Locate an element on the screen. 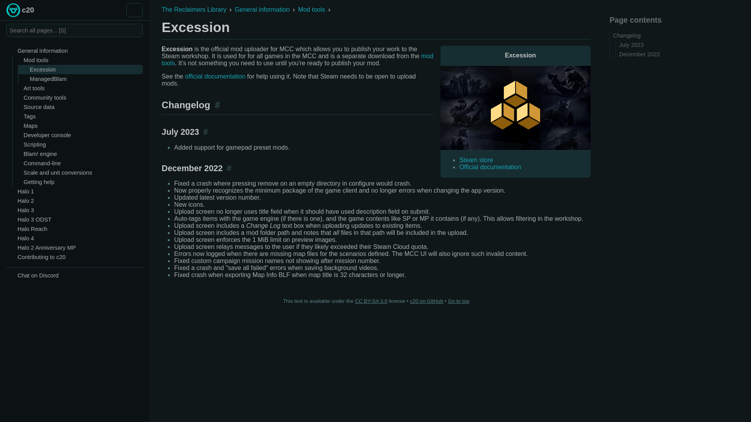 This screenshot has height=422, width=751. Report a wiki issue is located at coordinates (584, 29).